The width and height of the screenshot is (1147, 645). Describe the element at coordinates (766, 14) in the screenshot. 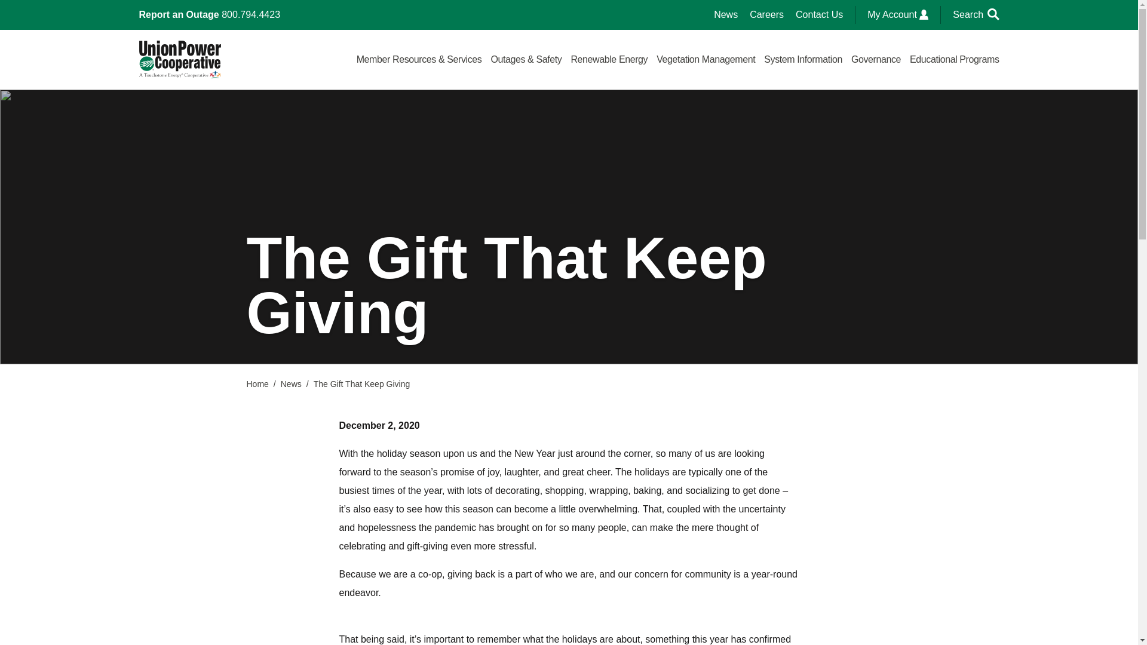

I see `Careers` at that location.